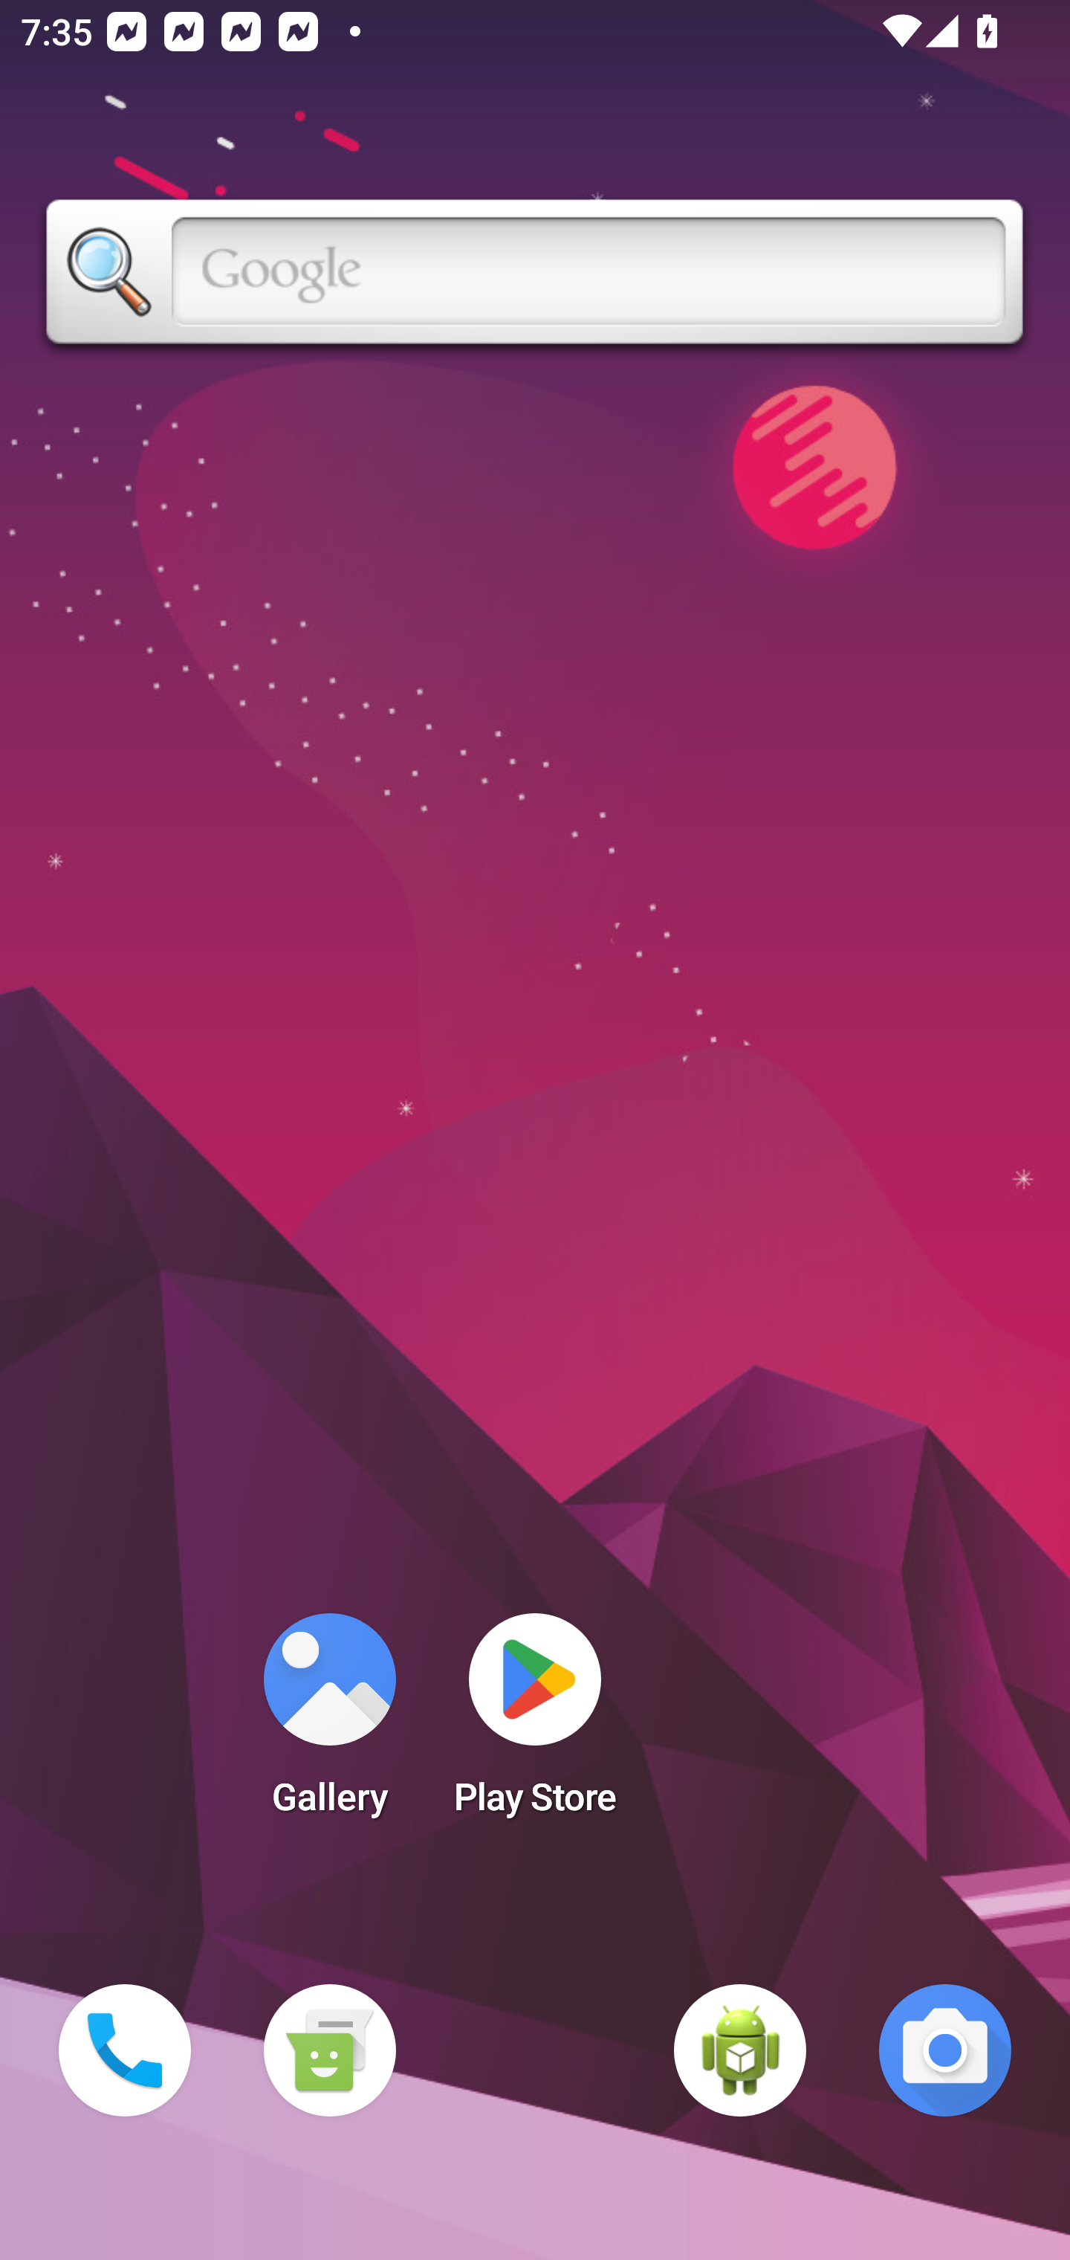 This screenshot has width=1070, height=2260. What do you see at coordinates (945, 2050) in the screenshot?
I see `Camera` at bounding box center [945, 2050].